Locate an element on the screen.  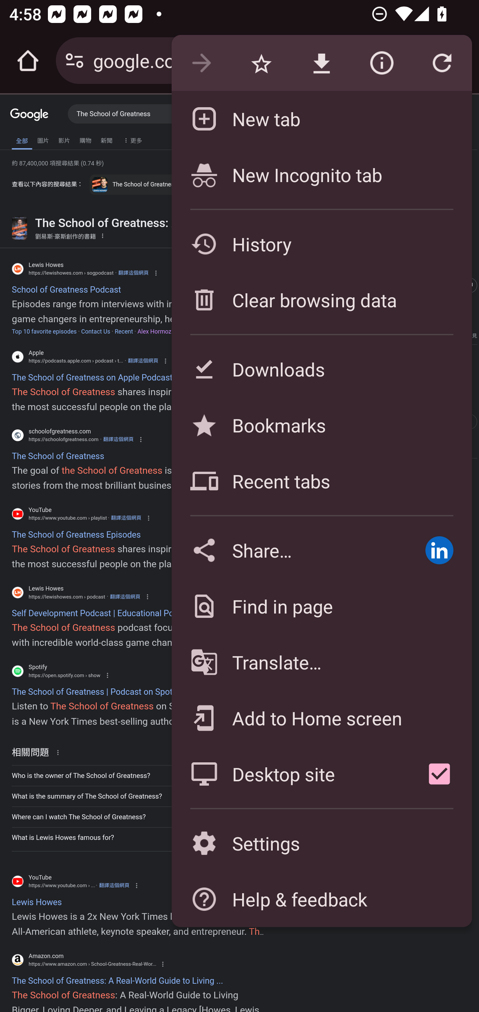
History is located at coordinates (321, 244).